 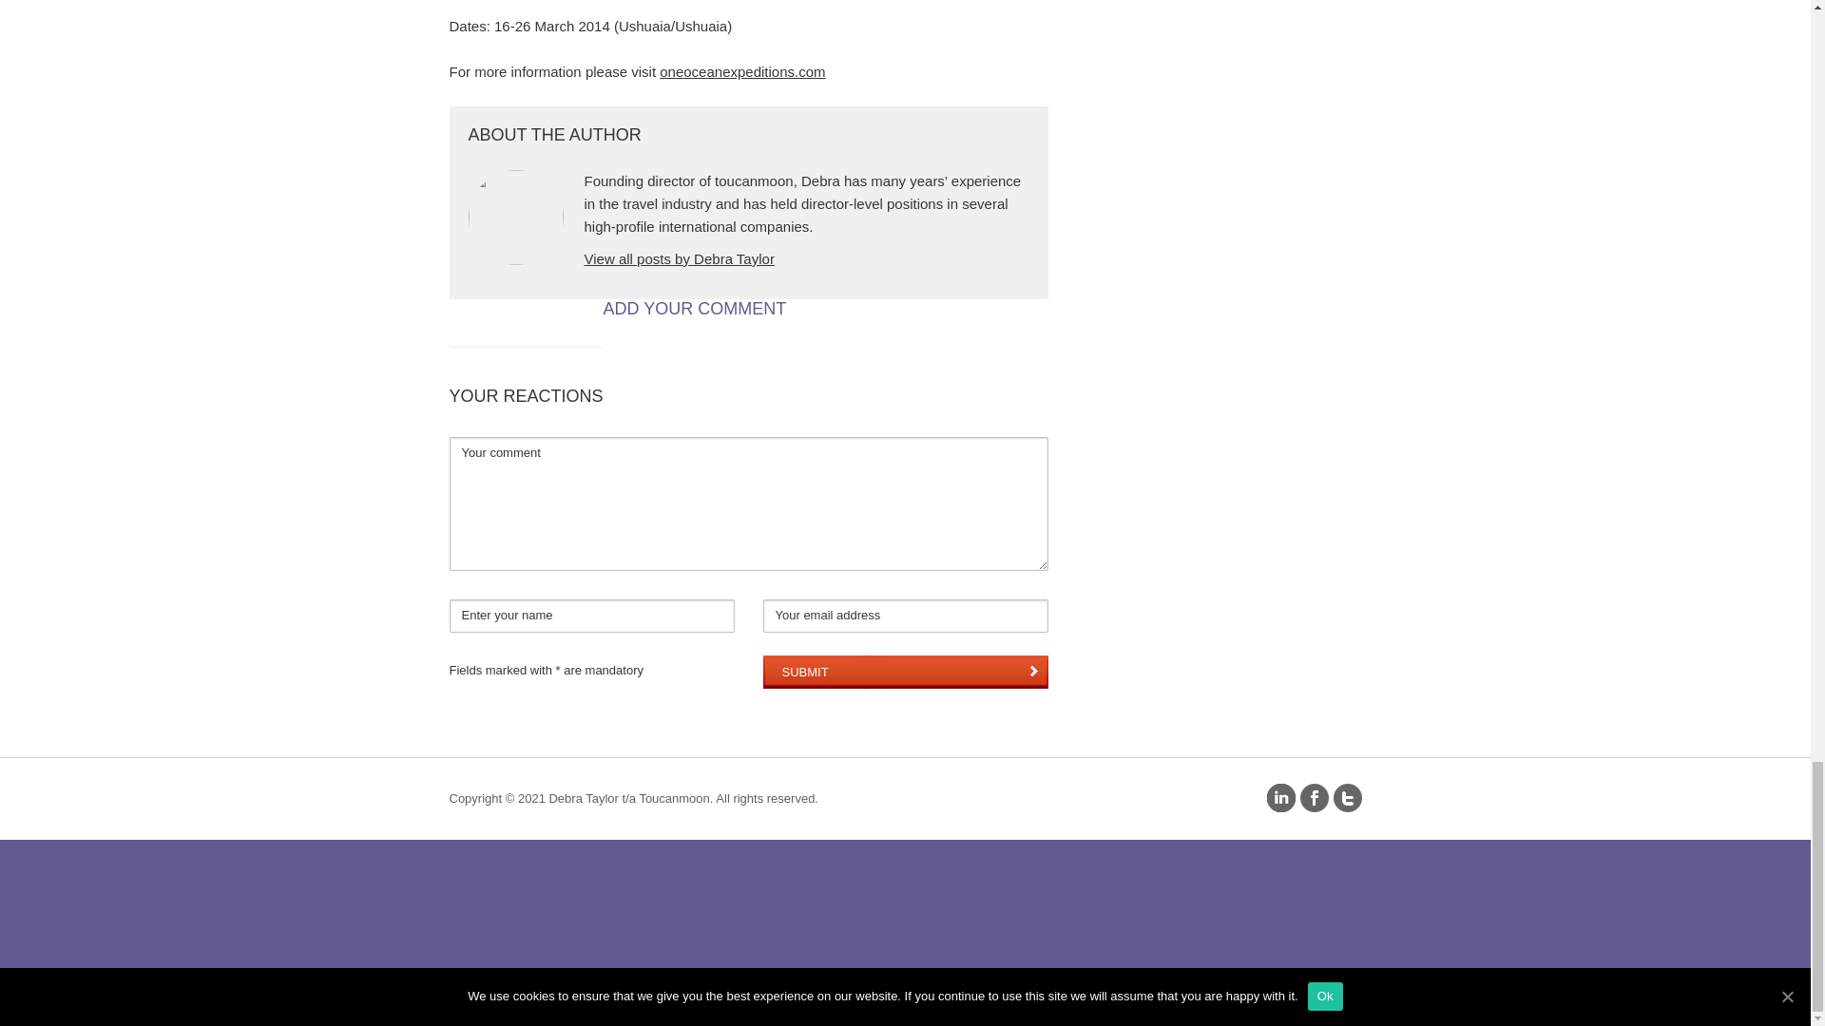 What do you see at coordinates (591, 616) in the screenshot?
I see `Enter your name` at bounding box center [591, 616].